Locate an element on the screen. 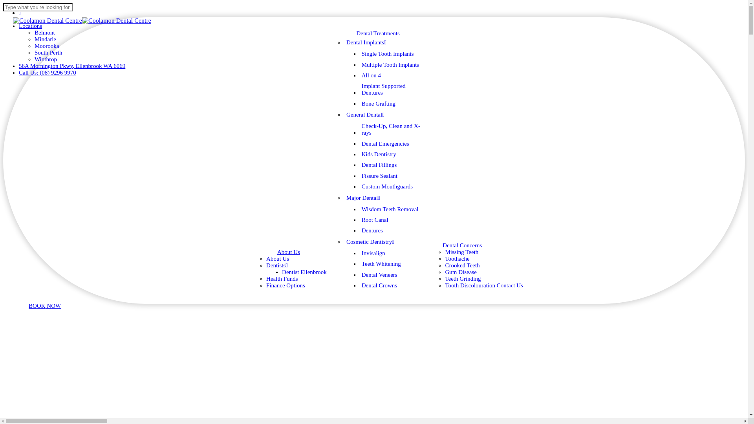 The height and width of the screenshot is (424, 754). Major Dental is located at coordinates (364, 198).